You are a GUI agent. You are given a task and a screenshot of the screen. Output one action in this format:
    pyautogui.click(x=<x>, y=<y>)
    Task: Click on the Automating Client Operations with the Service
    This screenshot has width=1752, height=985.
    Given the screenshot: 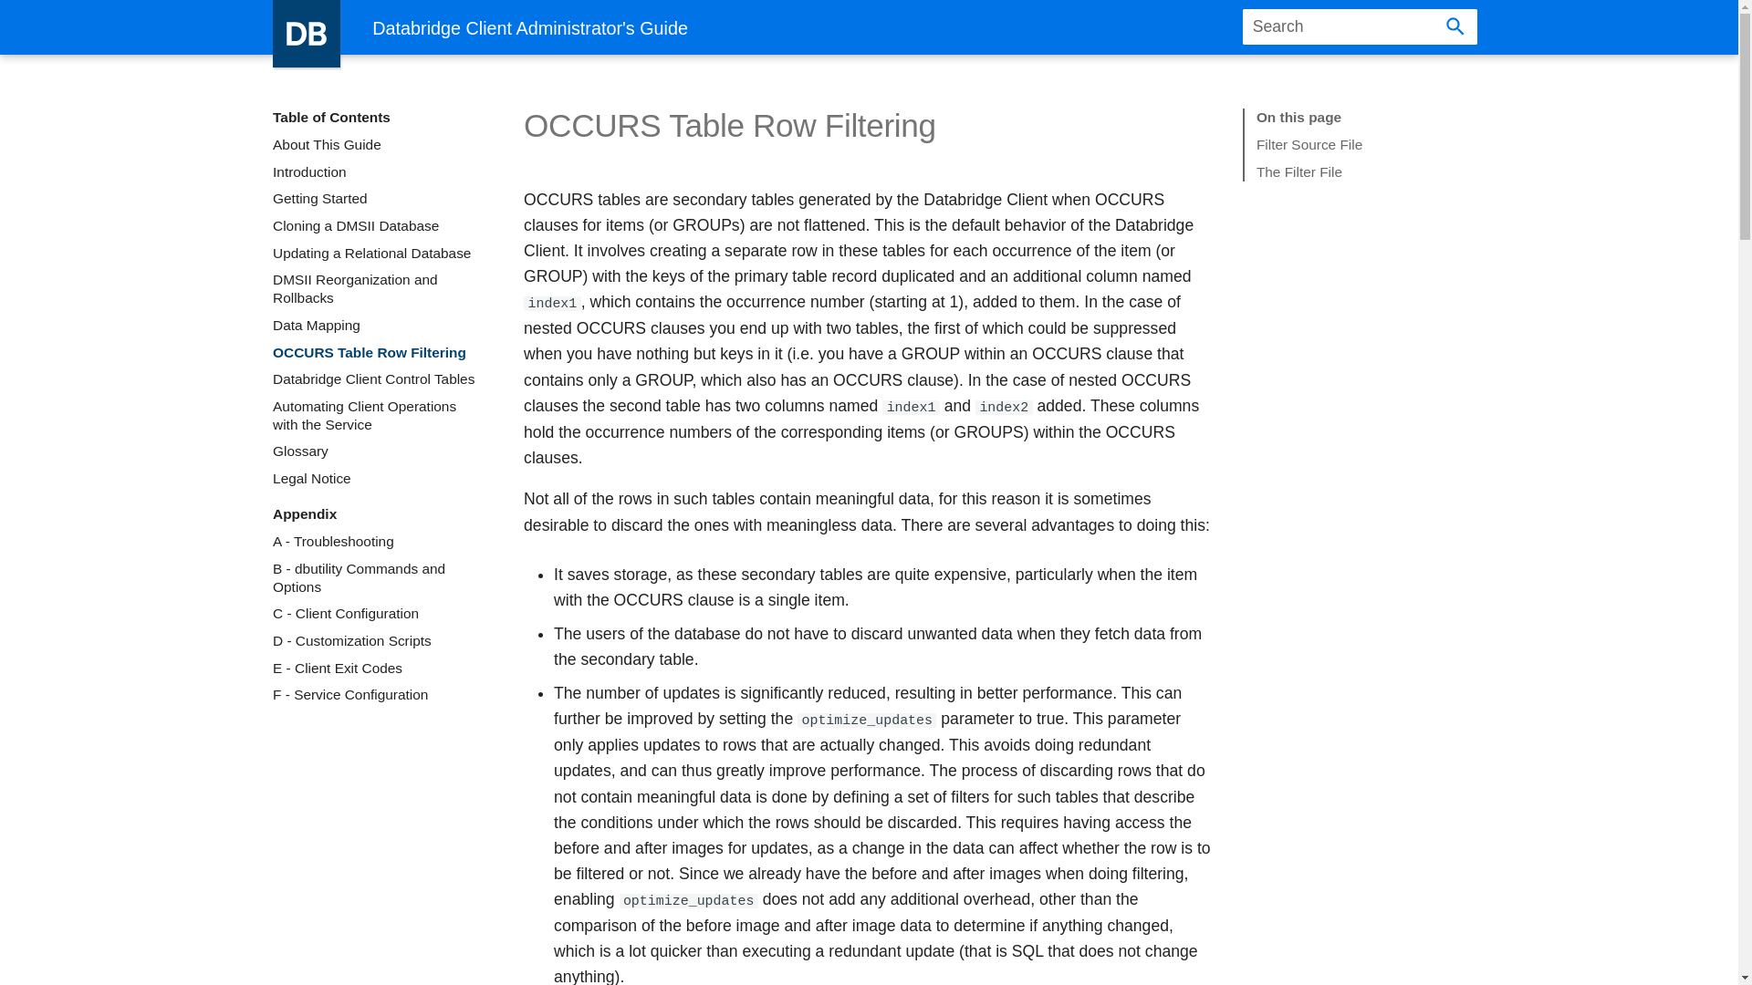 What is the action you would take?
    pyautogui.click(x=378, y=416)
    